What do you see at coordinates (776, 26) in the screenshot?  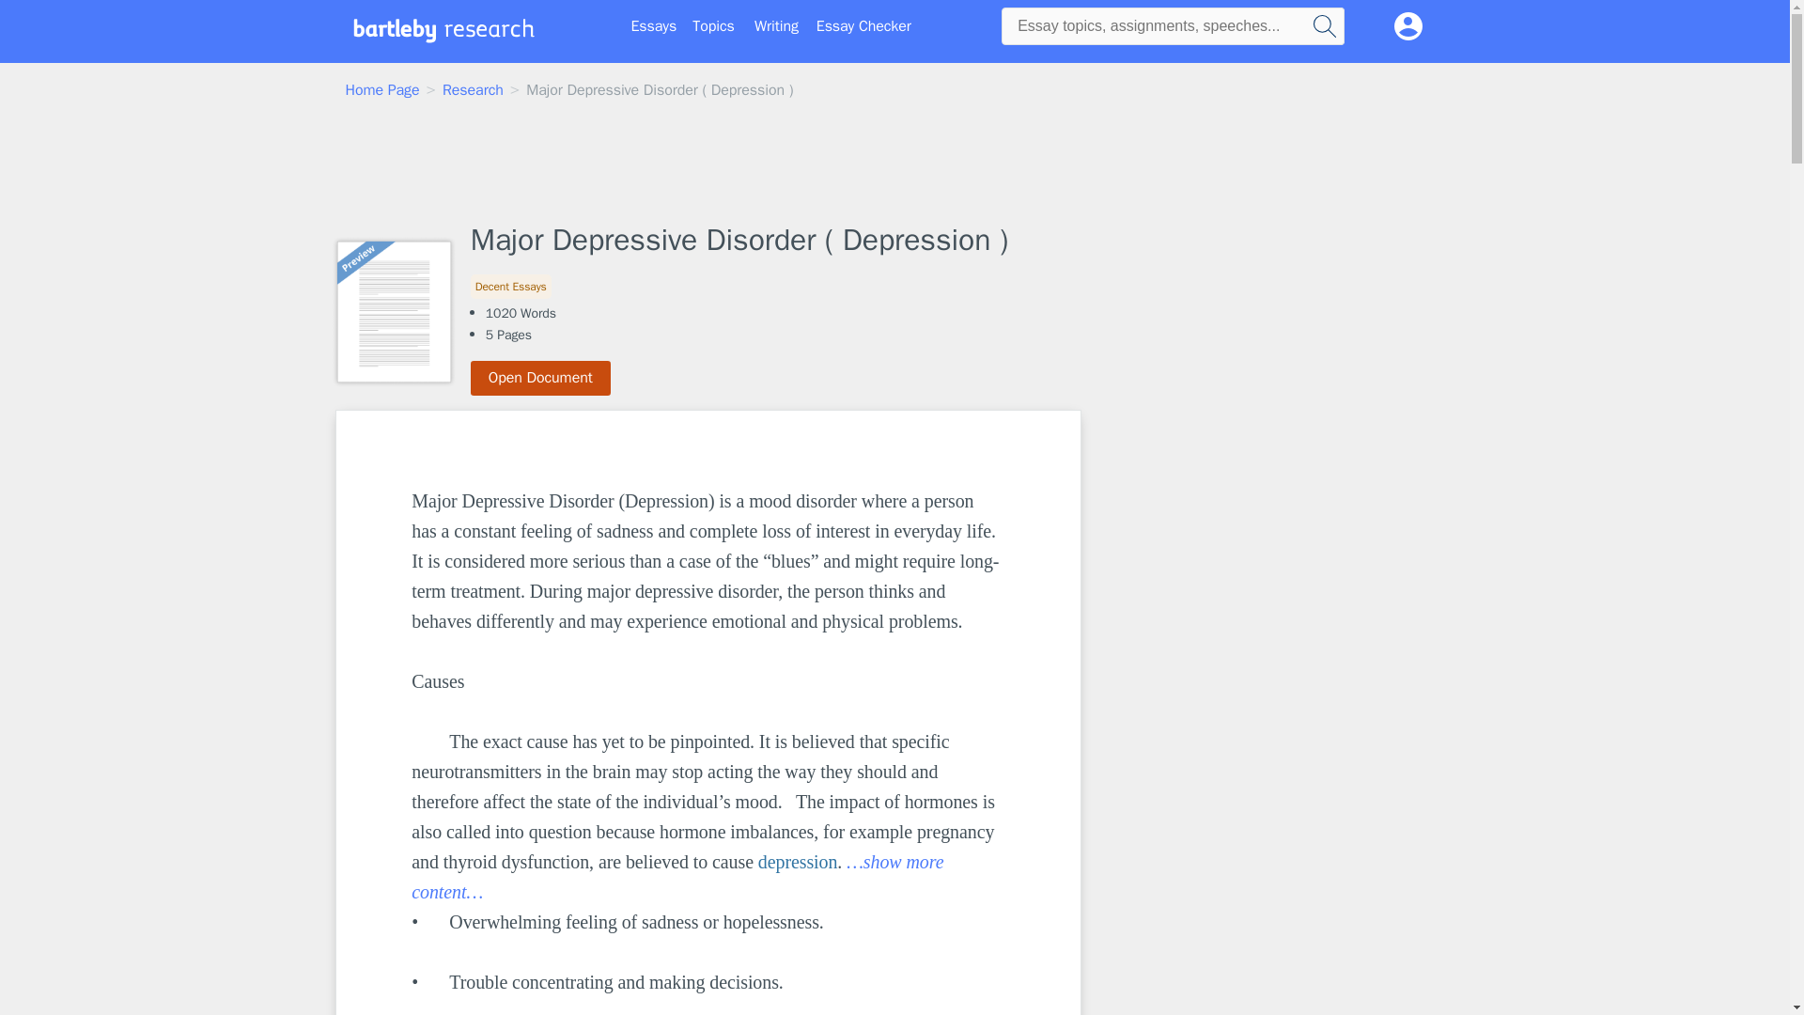 I see `Writing` at bounding box center [776, 26].